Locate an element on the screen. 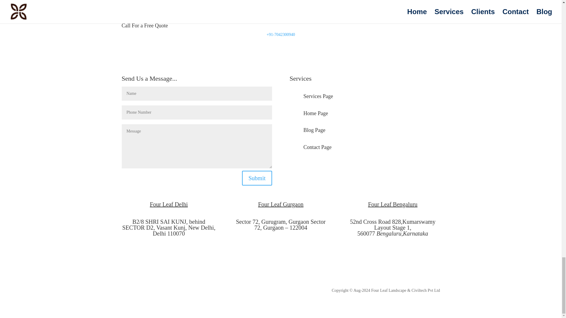  Four Leaf Delhi is located at coordinates (169, 227).